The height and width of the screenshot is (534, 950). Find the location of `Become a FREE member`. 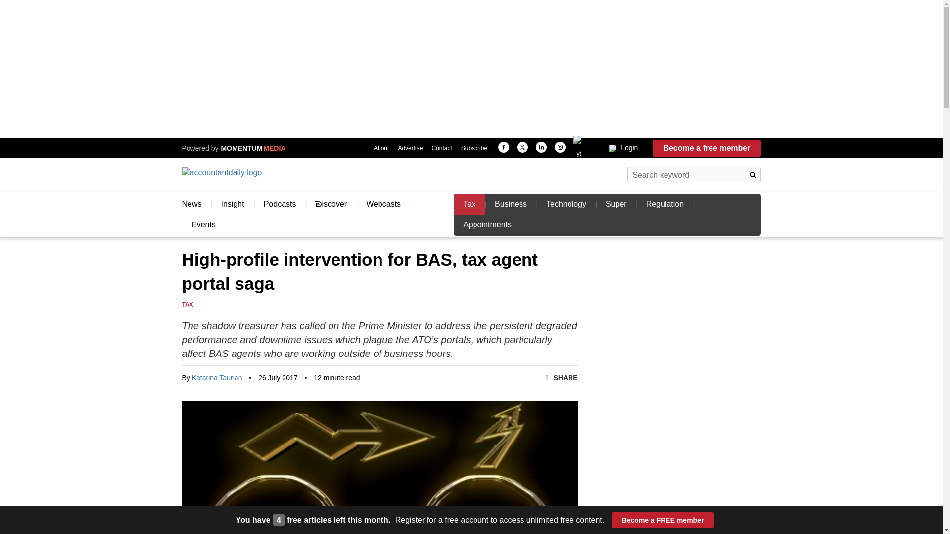

Become a FREE member is located at coordinates (663, 520).